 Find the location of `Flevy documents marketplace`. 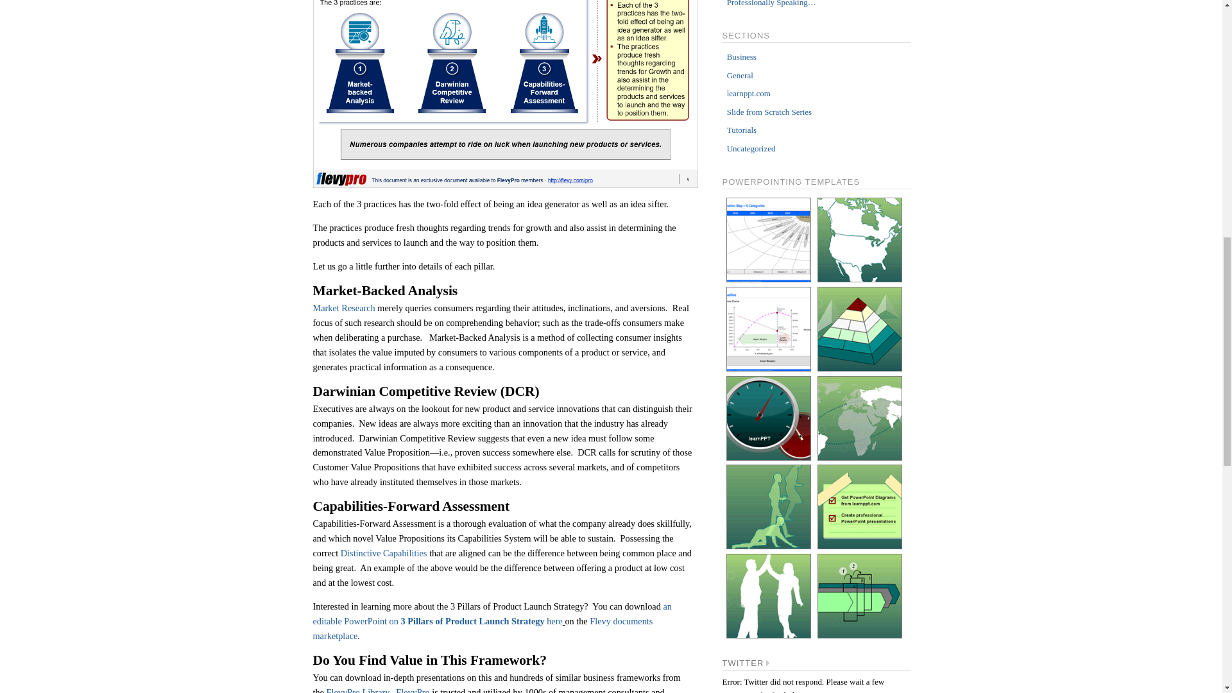

Flevy documents marketplace is located at coordinates (483, 629).